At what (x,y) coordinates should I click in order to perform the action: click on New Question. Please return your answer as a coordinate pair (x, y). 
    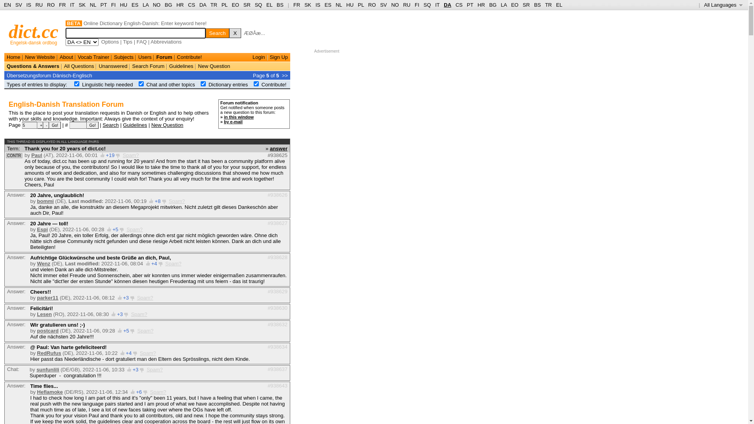
    Looking at the image, I should click on (214, 66).